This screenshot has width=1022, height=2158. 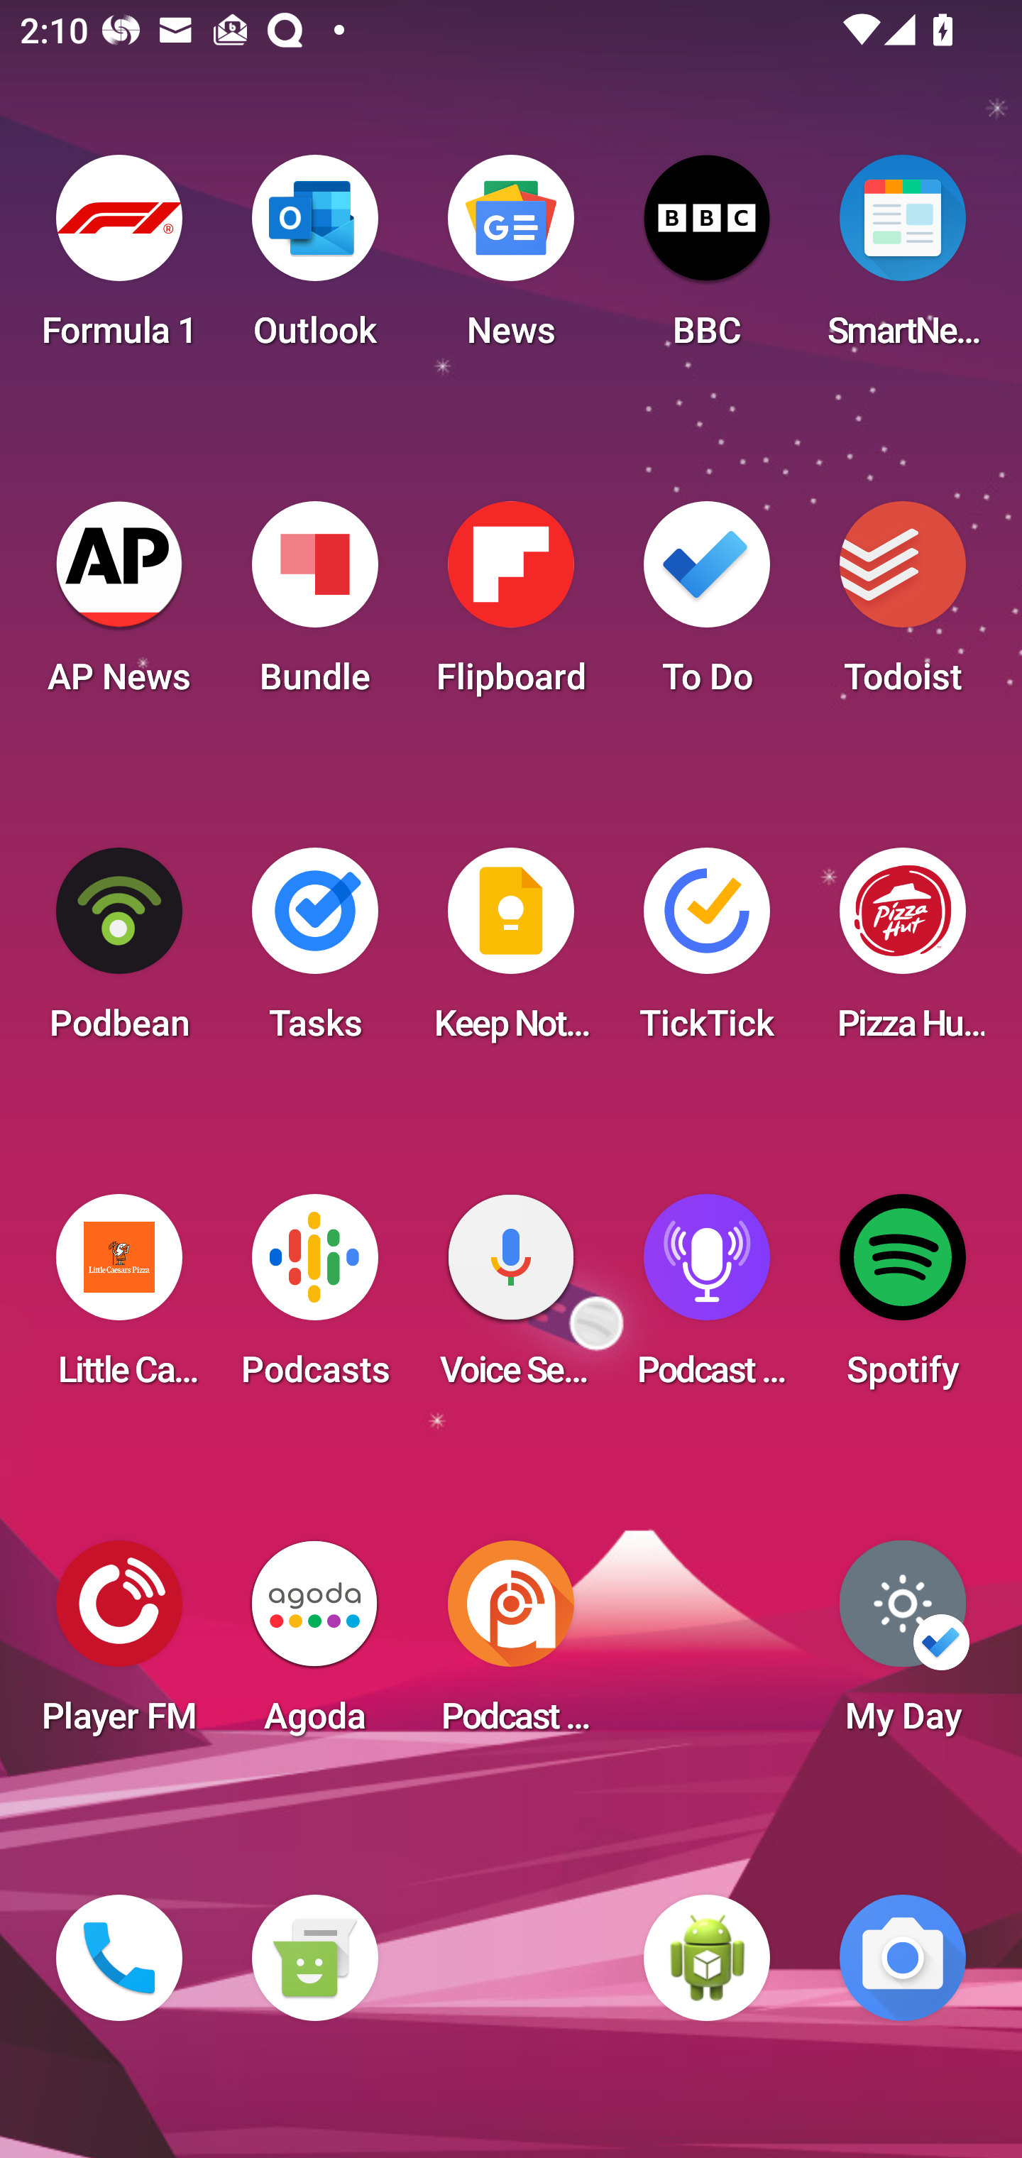 I want to click on Podcast Player, so click(x=707, y=1299).